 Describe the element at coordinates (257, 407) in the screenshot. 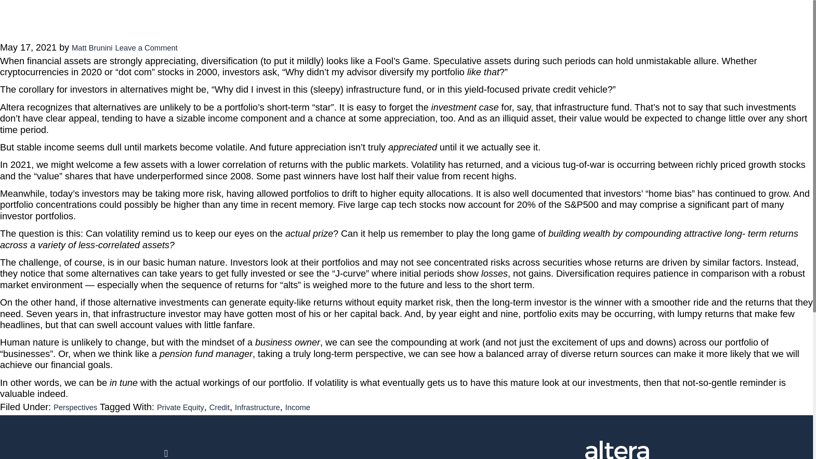

I see `Infrastructure` at that location.